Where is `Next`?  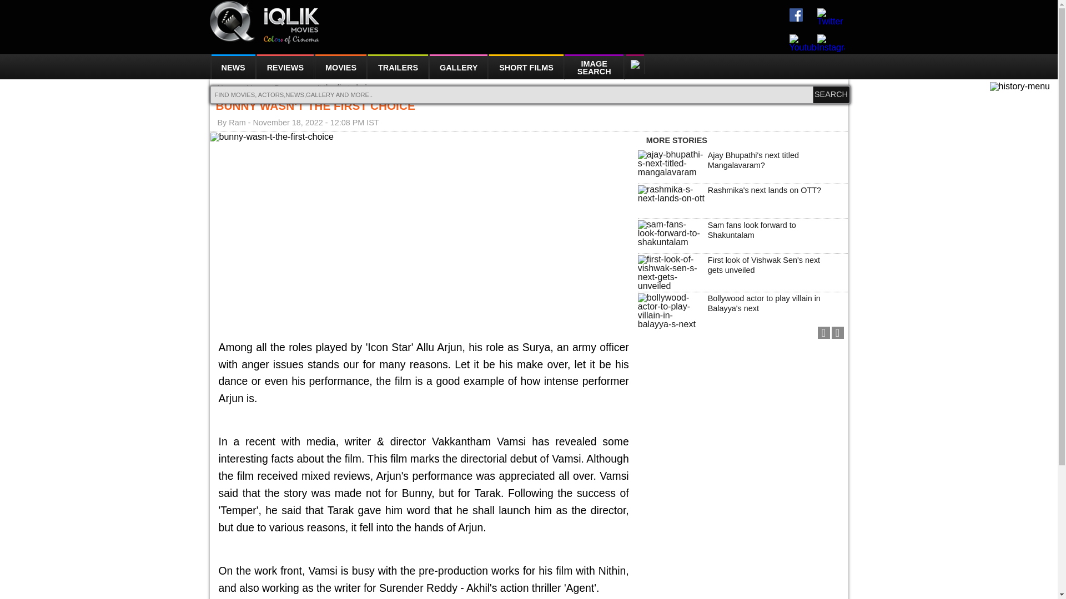
Next is located at coordinates (837, 333).